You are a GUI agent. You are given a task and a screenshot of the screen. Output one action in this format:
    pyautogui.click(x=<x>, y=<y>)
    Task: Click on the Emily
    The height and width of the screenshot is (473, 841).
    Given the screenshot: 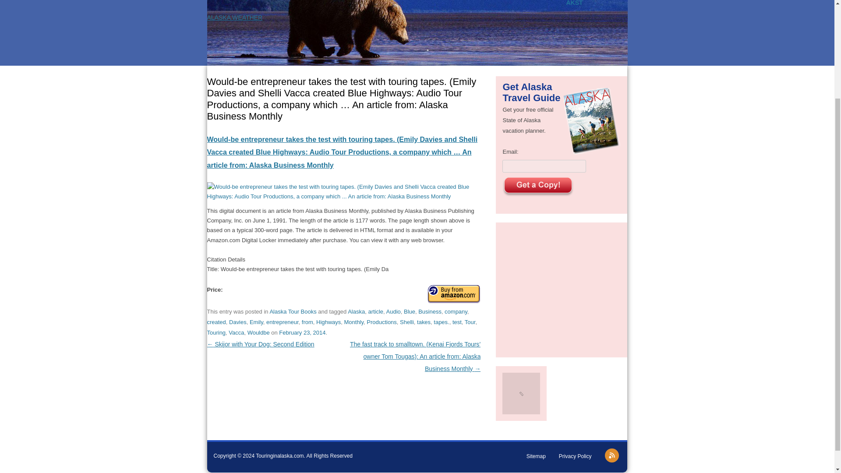 What is the action you would take?
    pyautogui.click(x=256, y=322)
    